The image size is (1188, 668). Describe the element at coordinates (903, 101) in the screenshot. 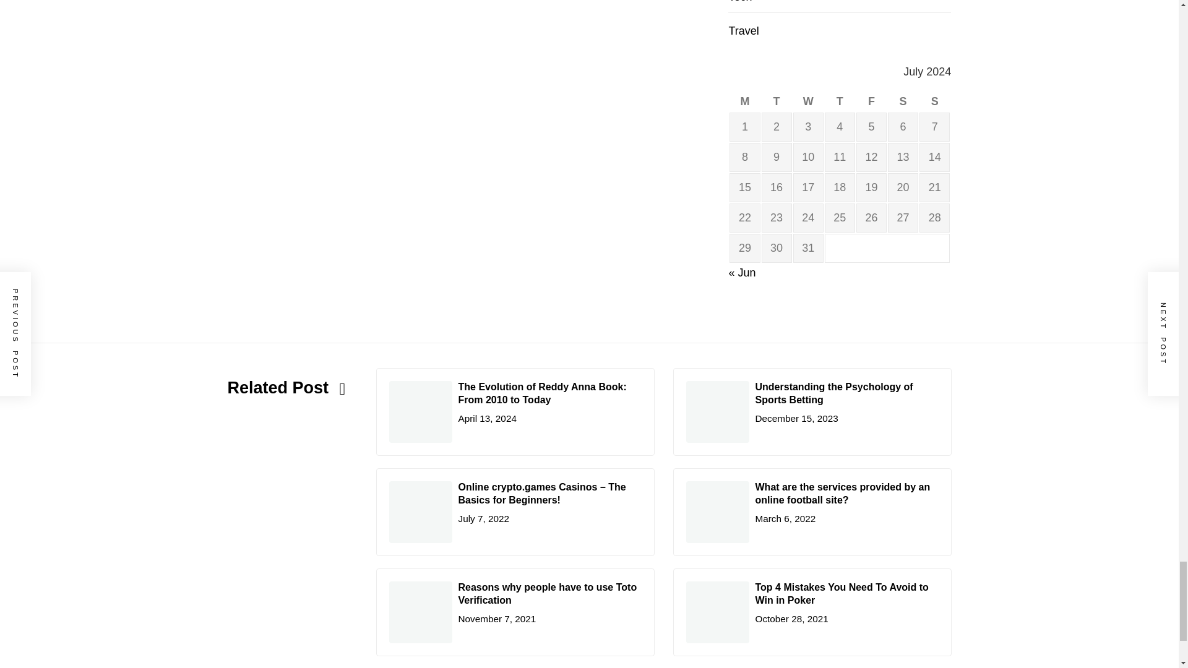

I see `Saturday` at that location.